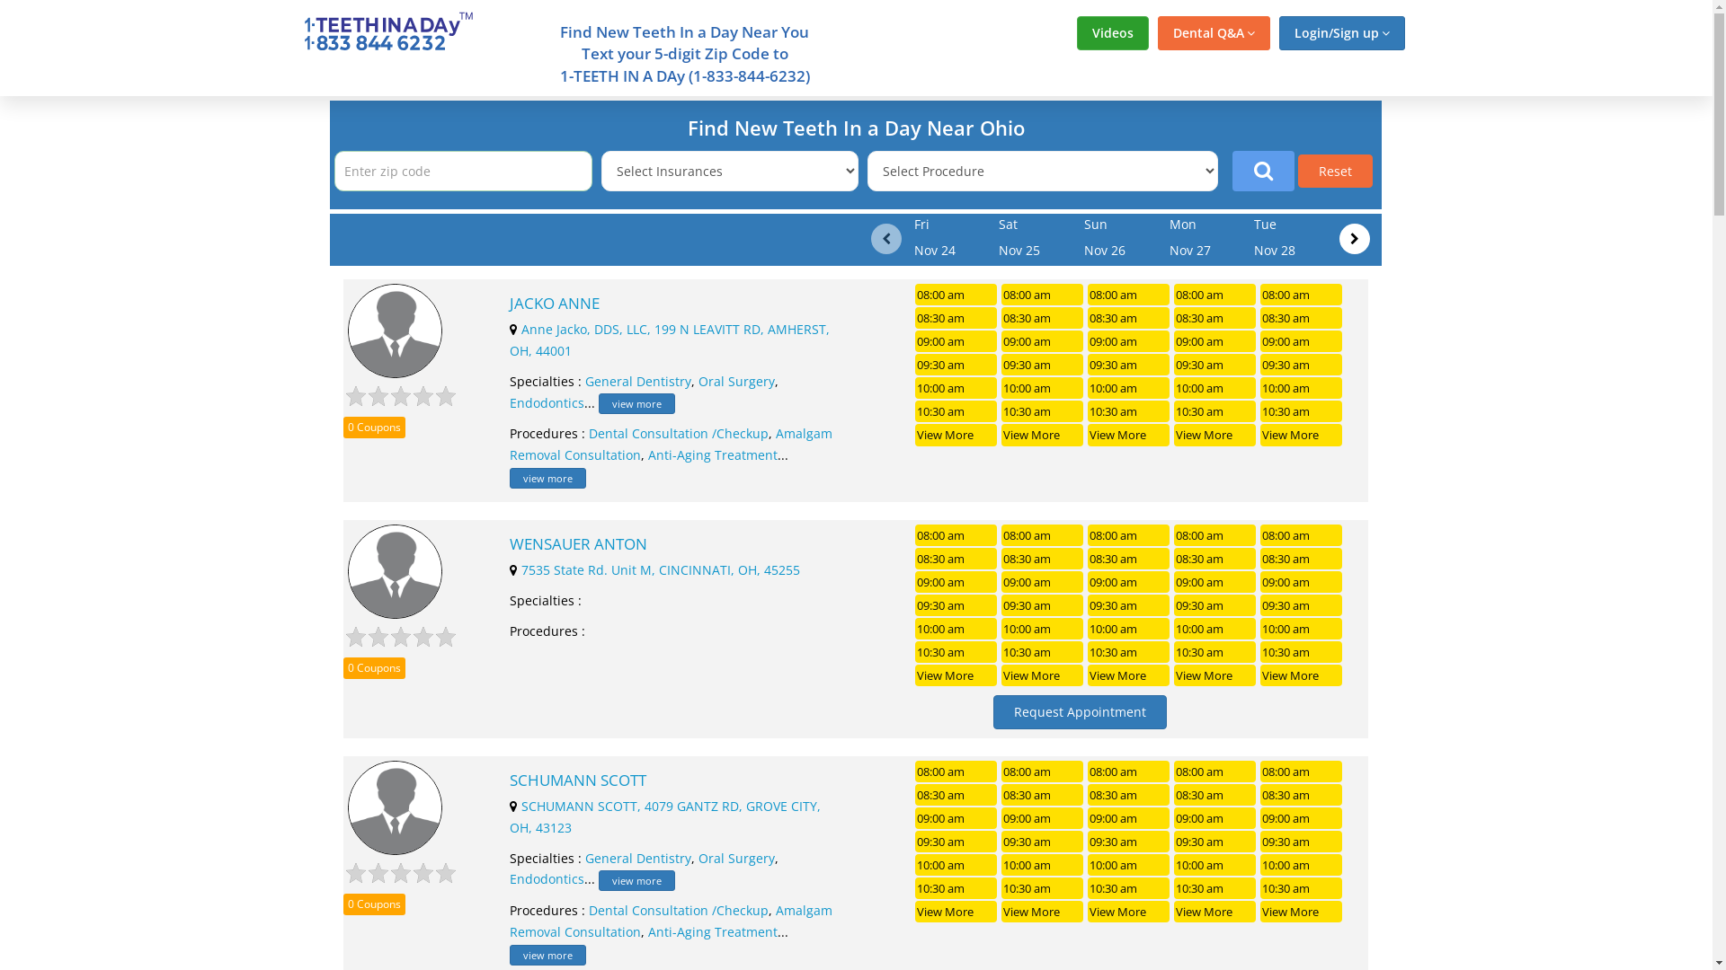 The height and width of the screenshot is (970, 1726). Describe the element at coordinates (1129, 605) in the screenshot. I see `09:30 am` at that location.